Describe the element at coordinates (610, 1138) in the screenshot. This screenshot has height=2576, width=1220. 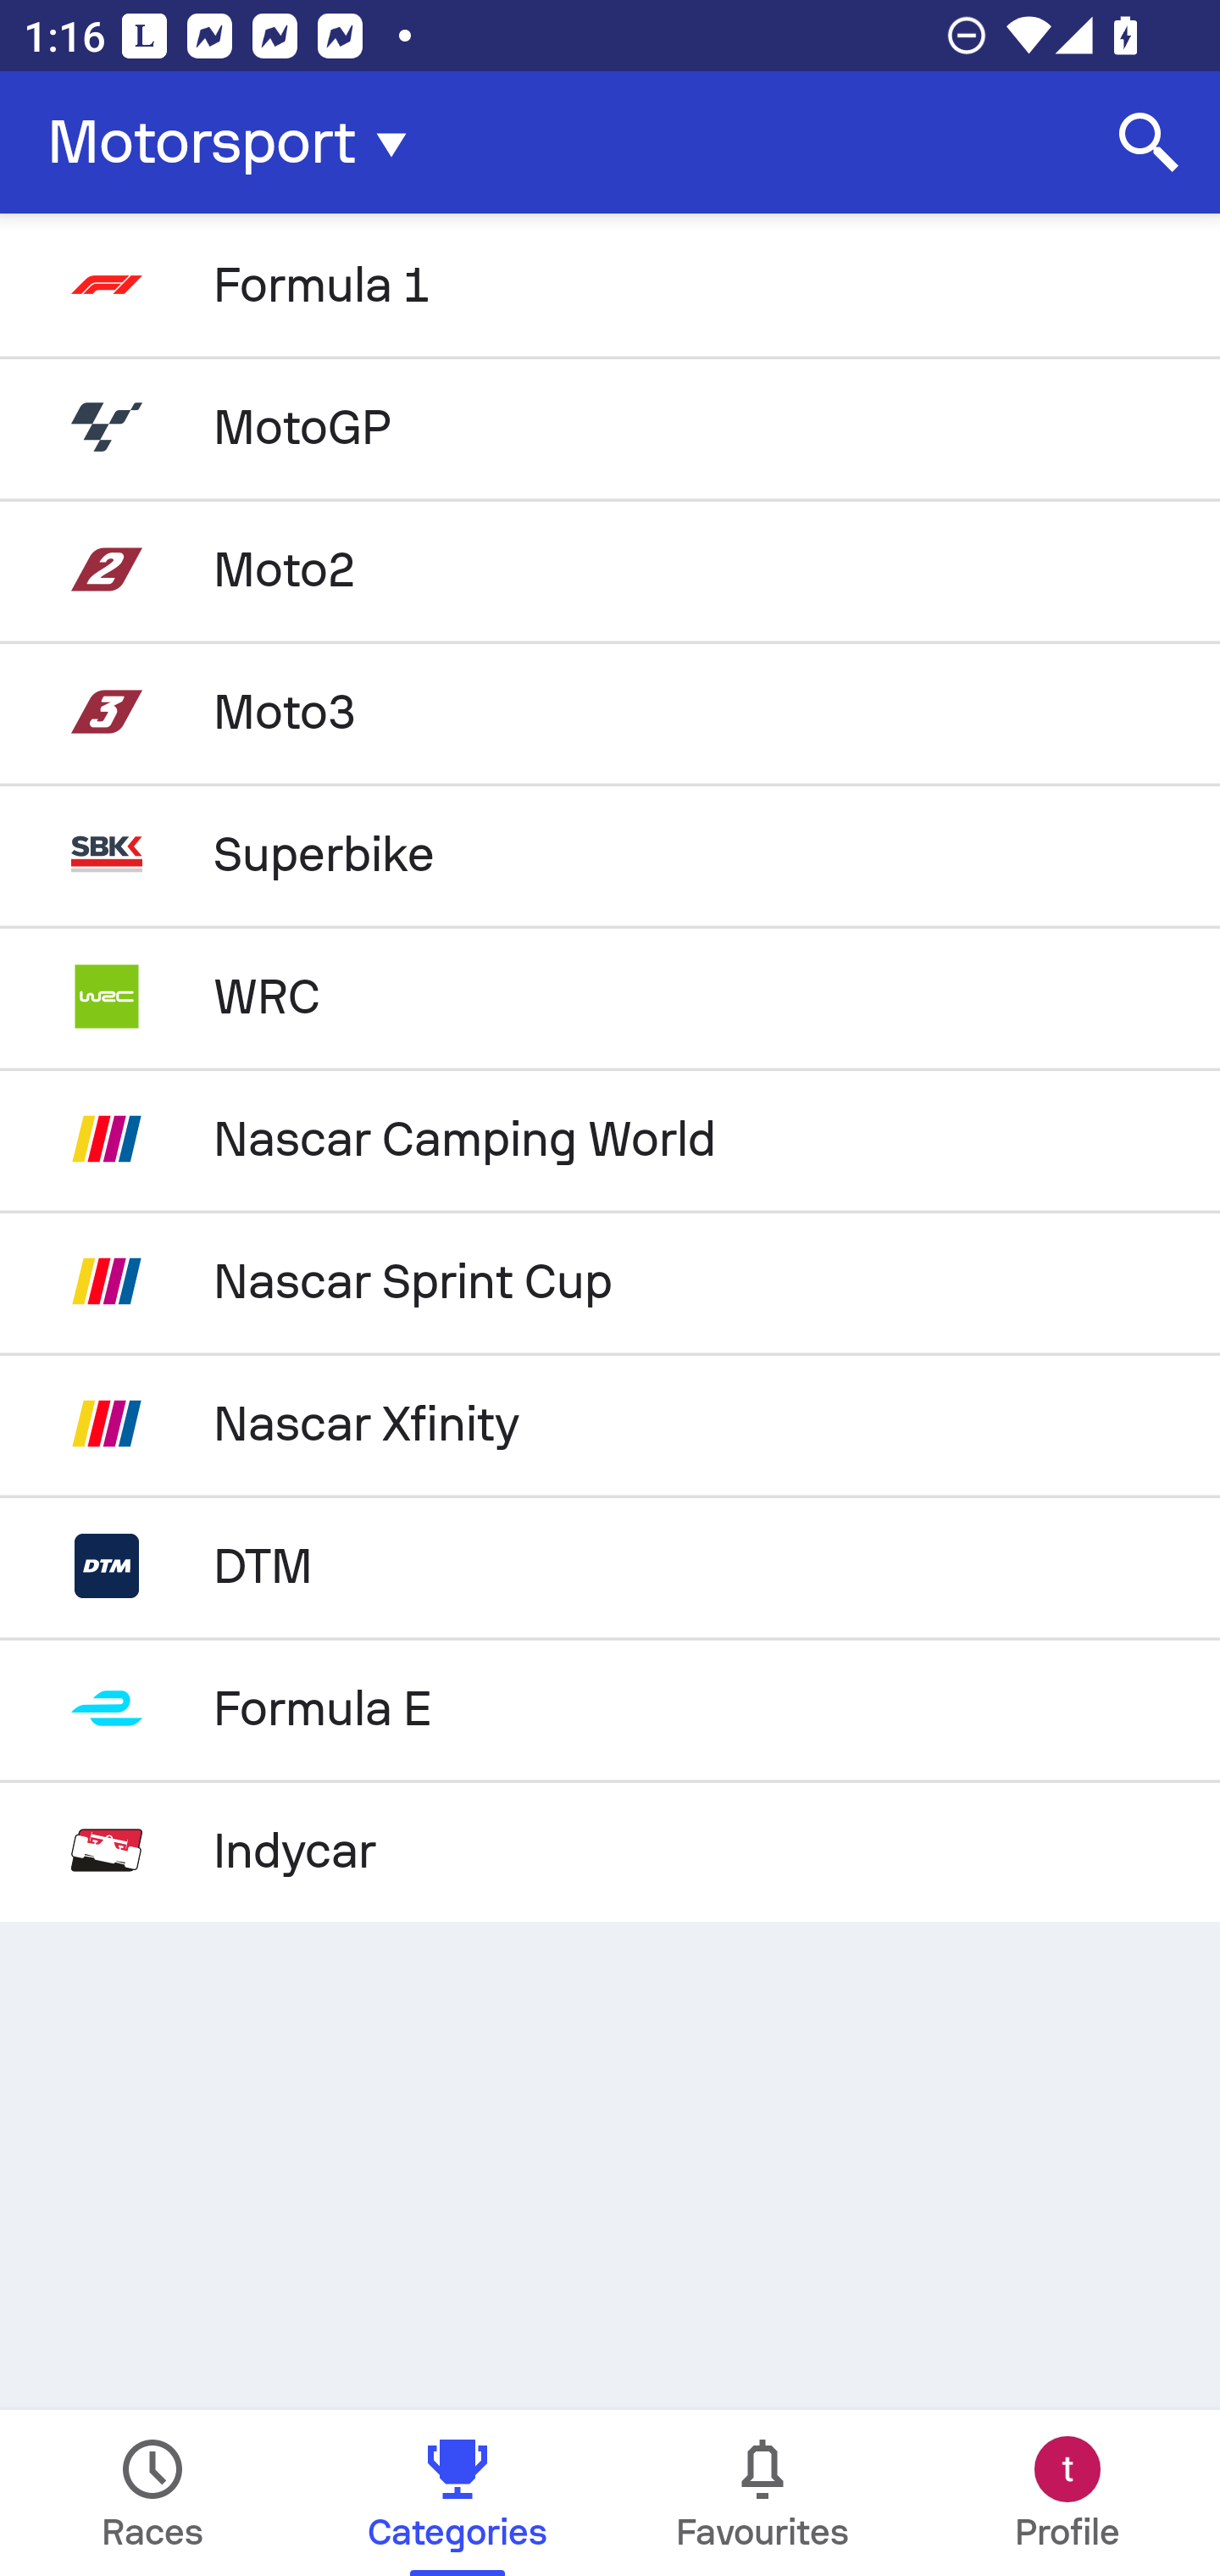
I see `Nascar Camping World` at that location.